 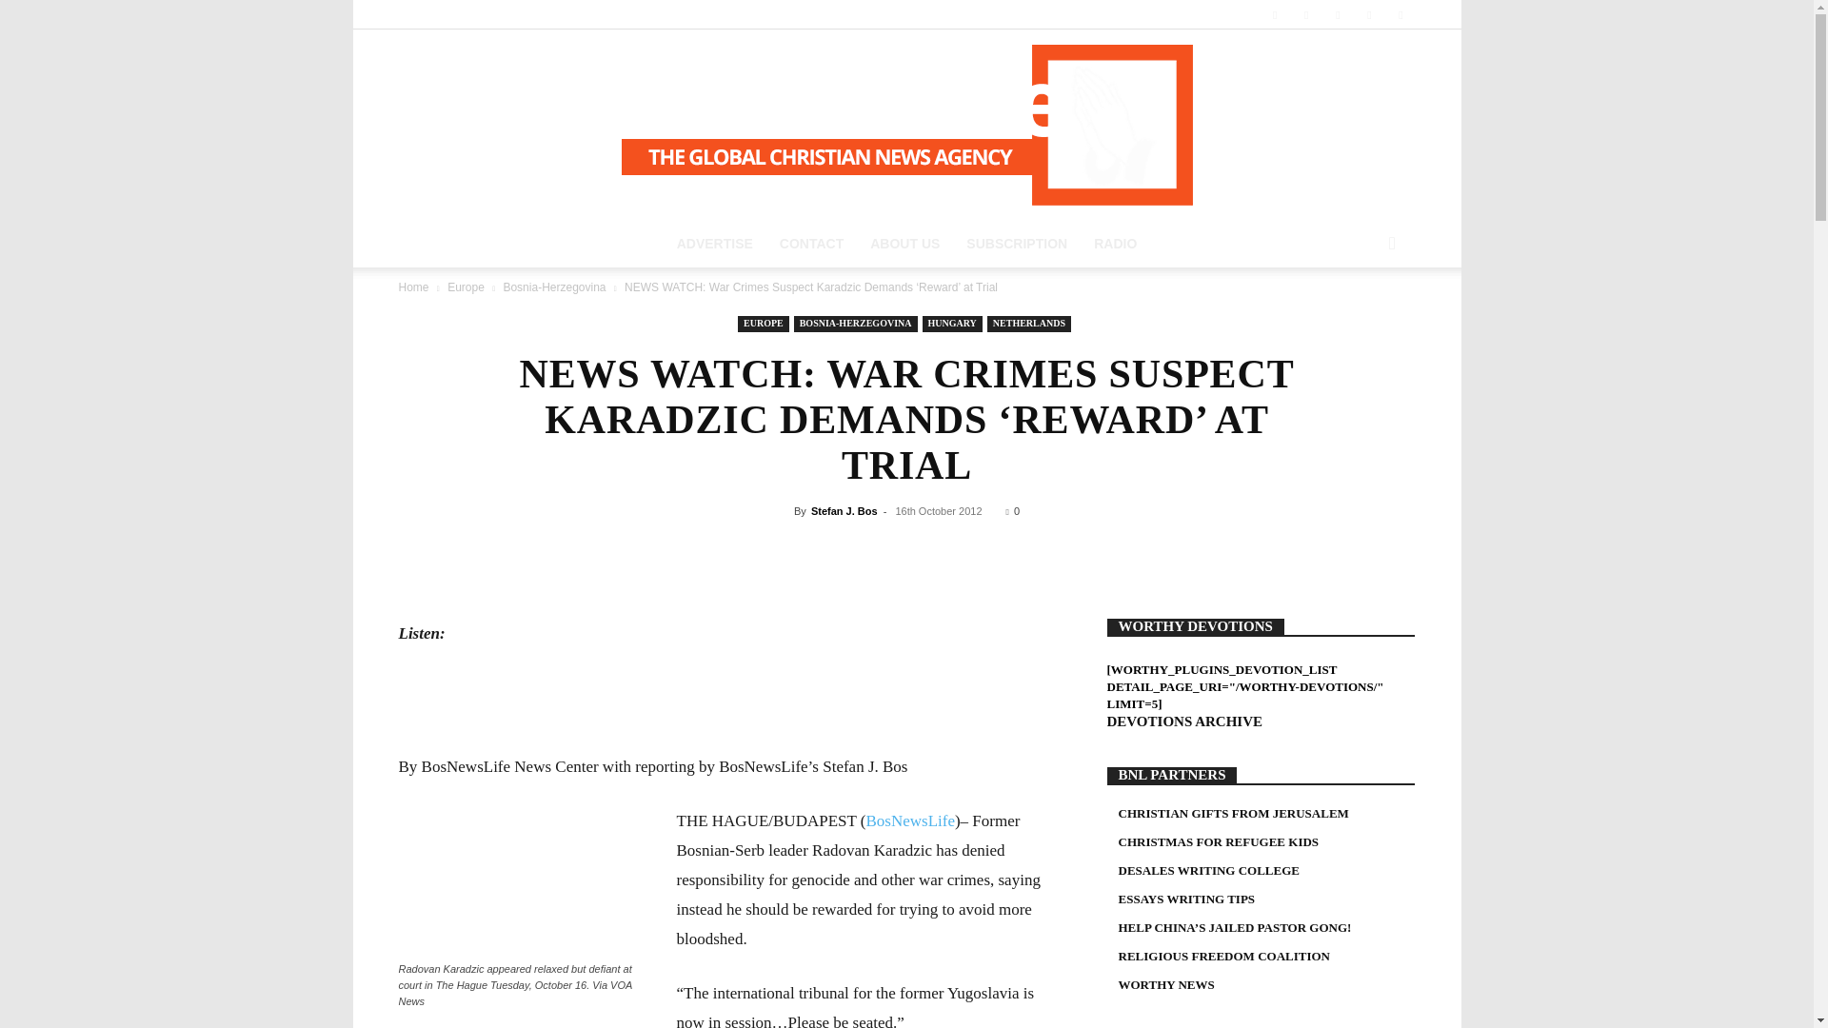 I want to click on HUNGARY, so click(x=951, y=324).